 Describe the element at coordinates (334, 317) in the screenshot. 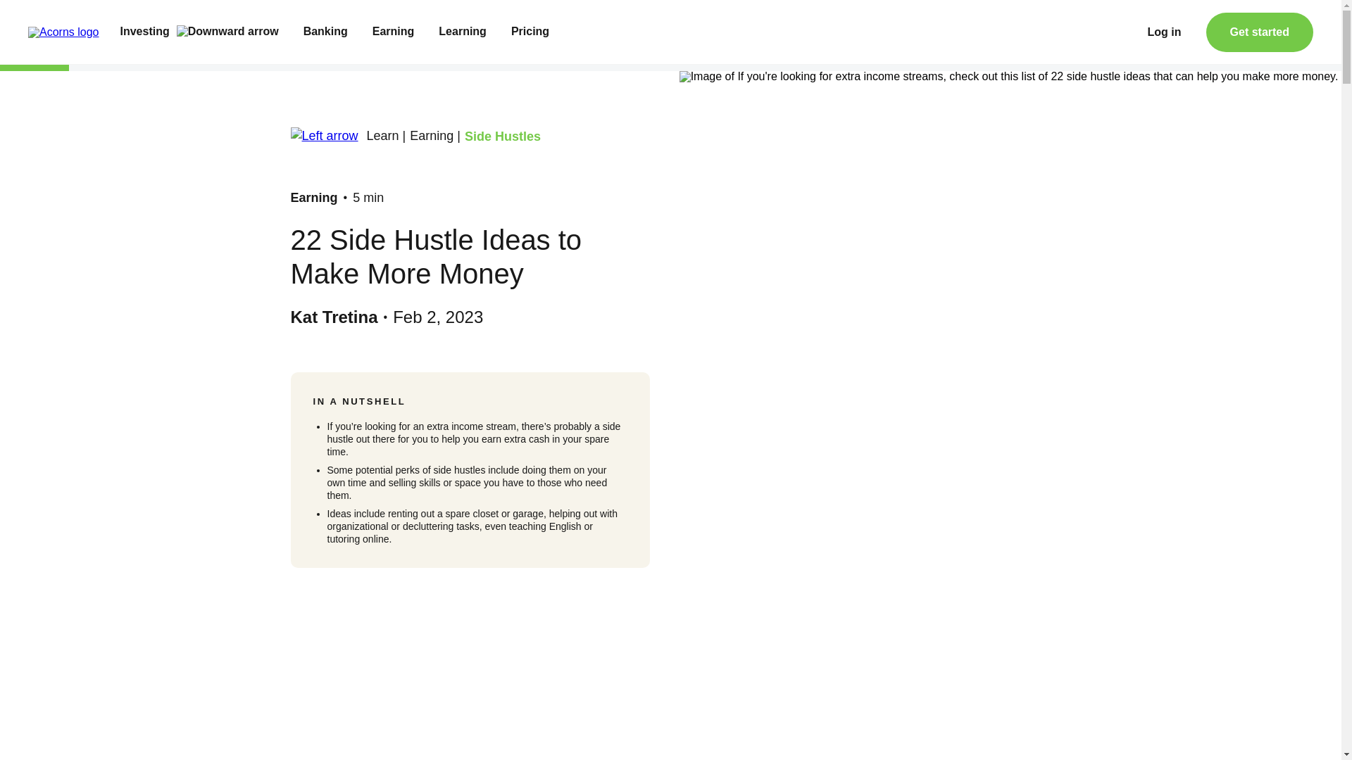

I see `Kat Tretina` at that location.